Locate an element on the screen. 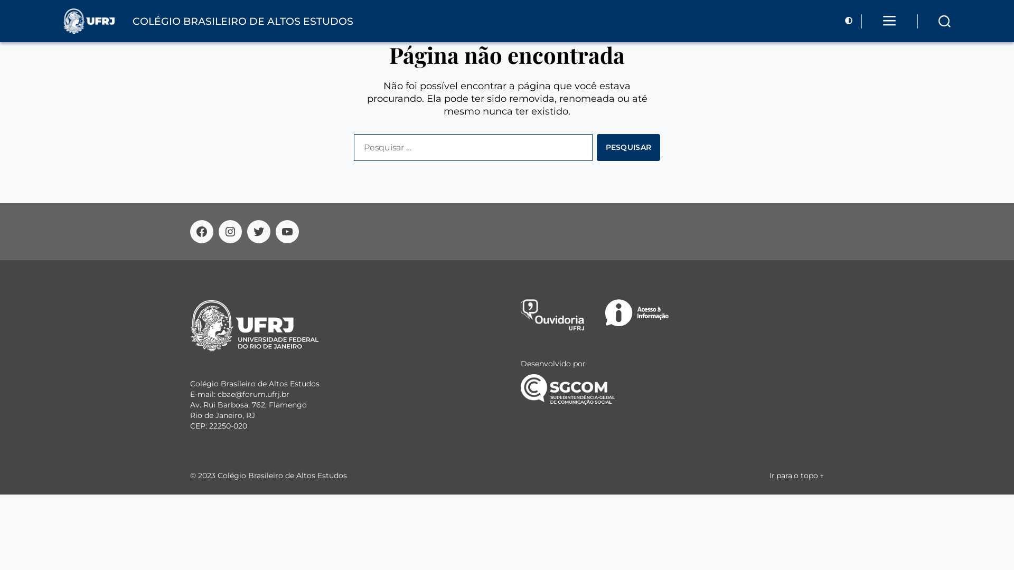 This screenshot has height=570, width=1014. Twitter is located at coordinates (259, 232).